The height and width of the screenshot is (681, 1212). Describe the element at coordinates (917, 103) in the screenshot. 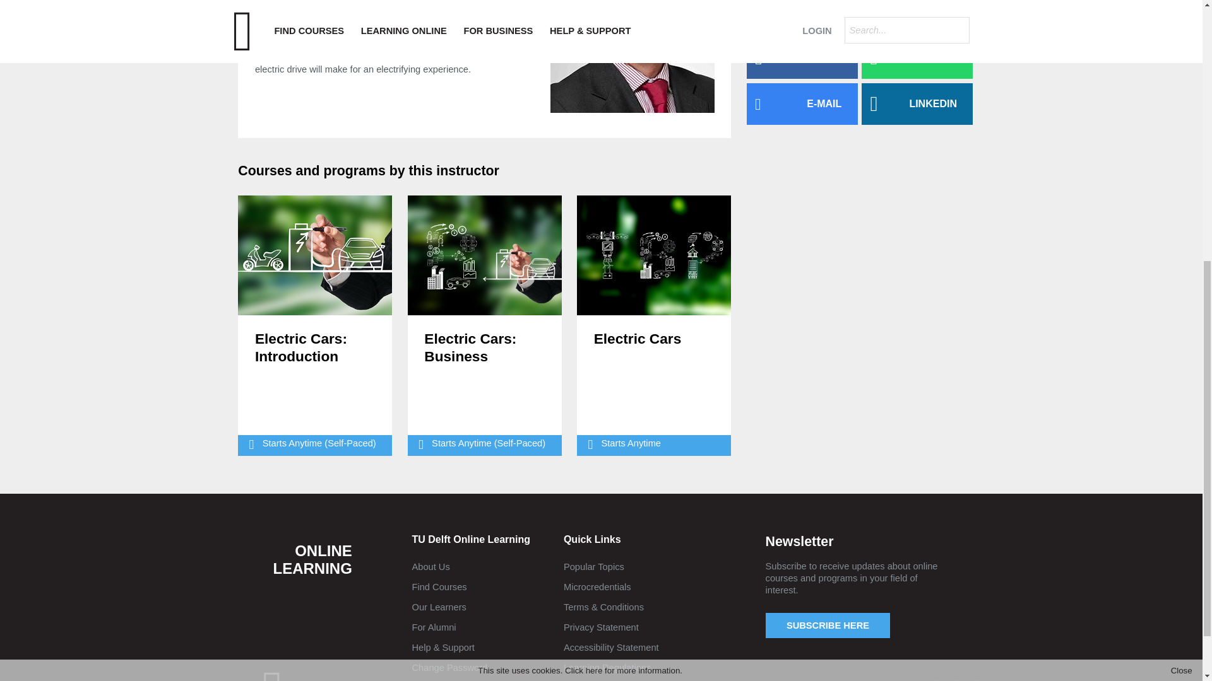

I see `LINKEDIN` at that location.